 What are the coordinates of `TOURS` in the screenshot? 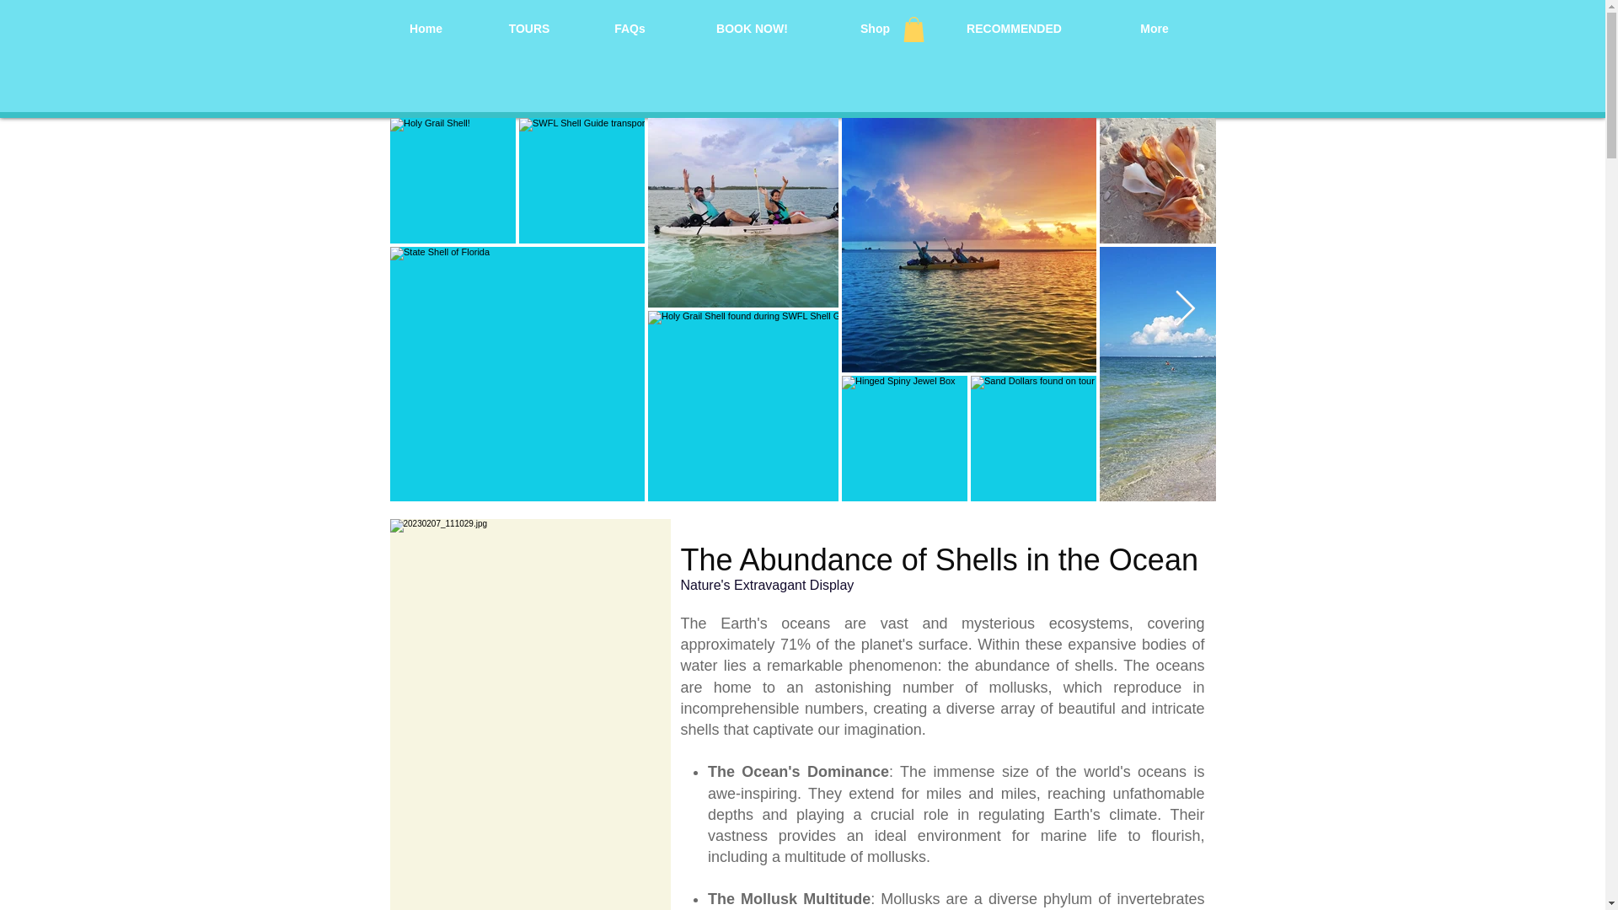 It's located at (529, 29).